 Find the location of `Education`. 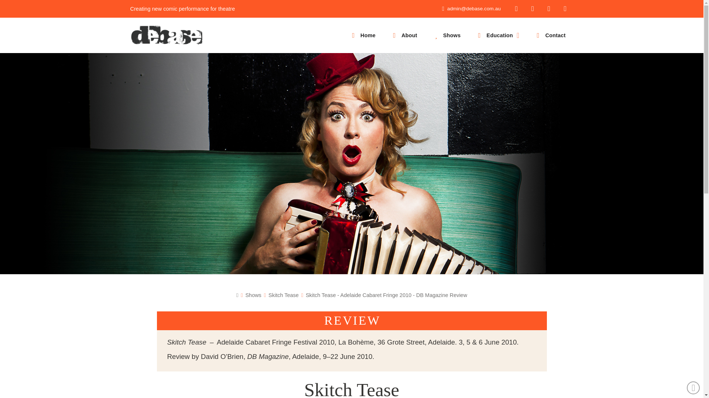

Education is located at coordinates (497, 35).